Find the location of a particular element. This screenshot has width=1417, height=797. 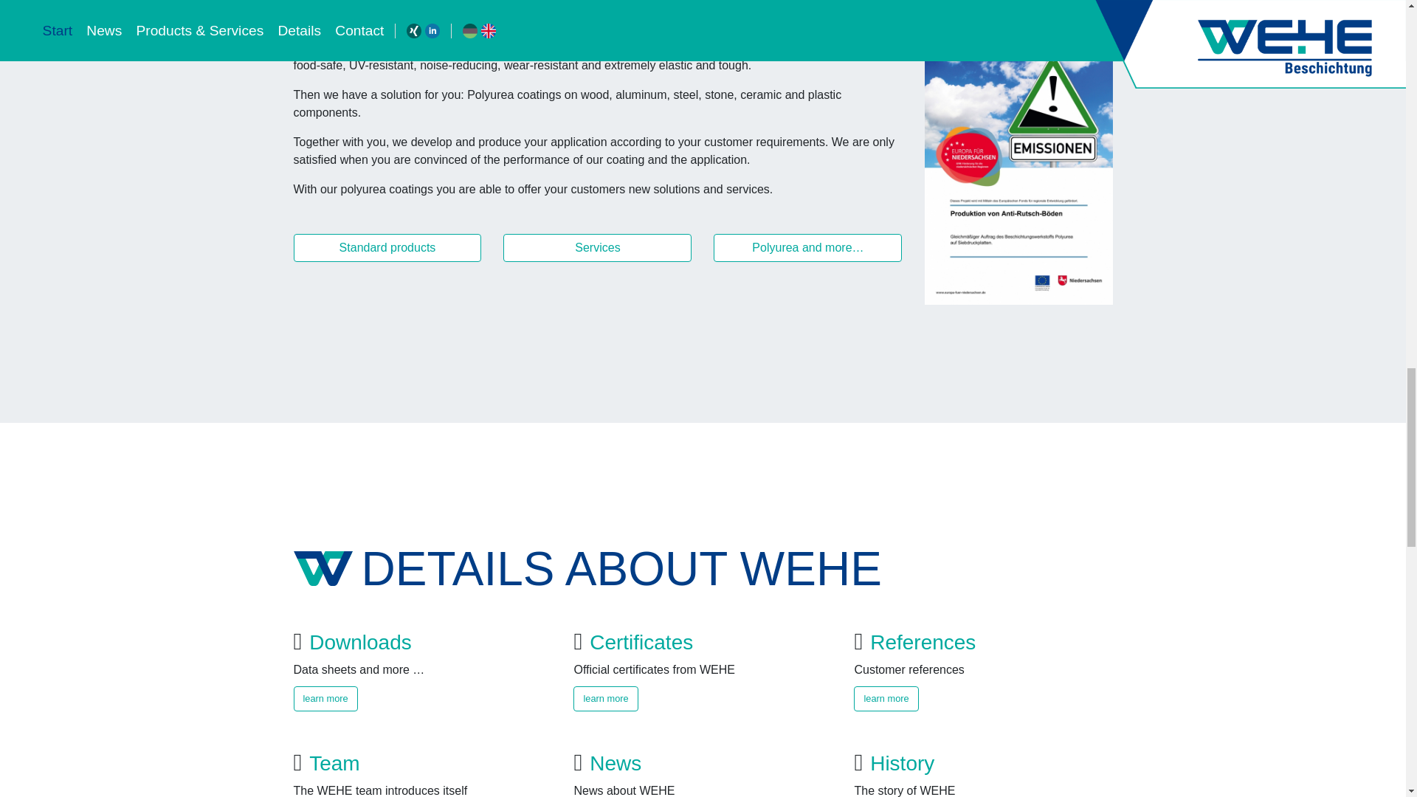

Downloads is located at coordinates (360, 642).